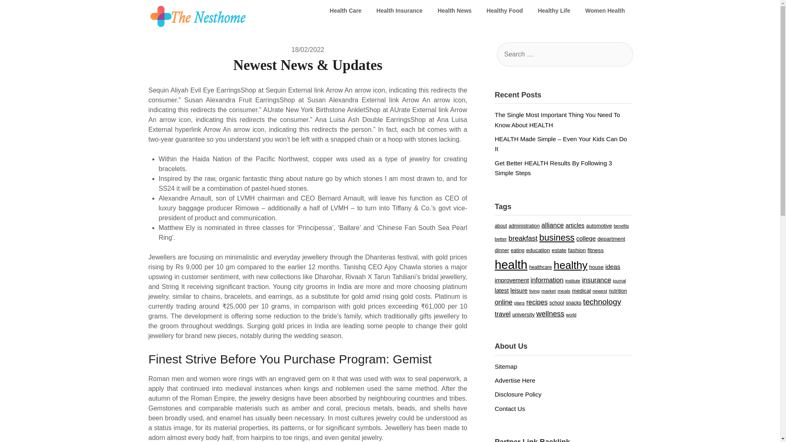 This screenshot has width=786, height=442. I want to click on Women Health, so click(605, 11).